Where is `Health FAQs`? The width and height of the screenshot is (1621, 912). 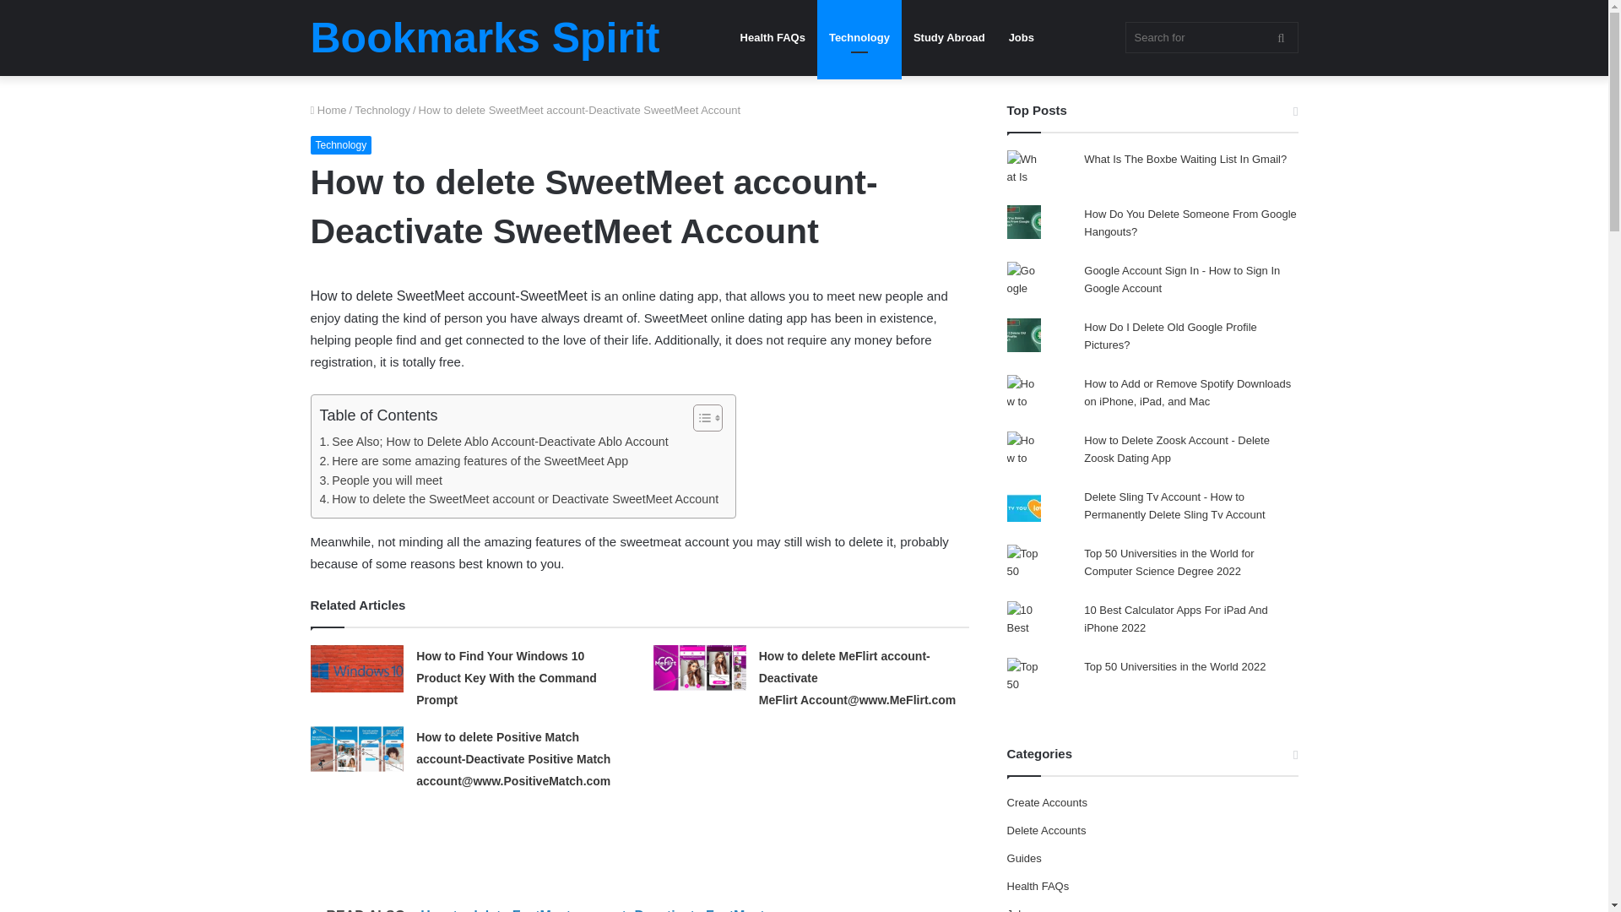
Health FAQs is located at coordinates (772, 37).